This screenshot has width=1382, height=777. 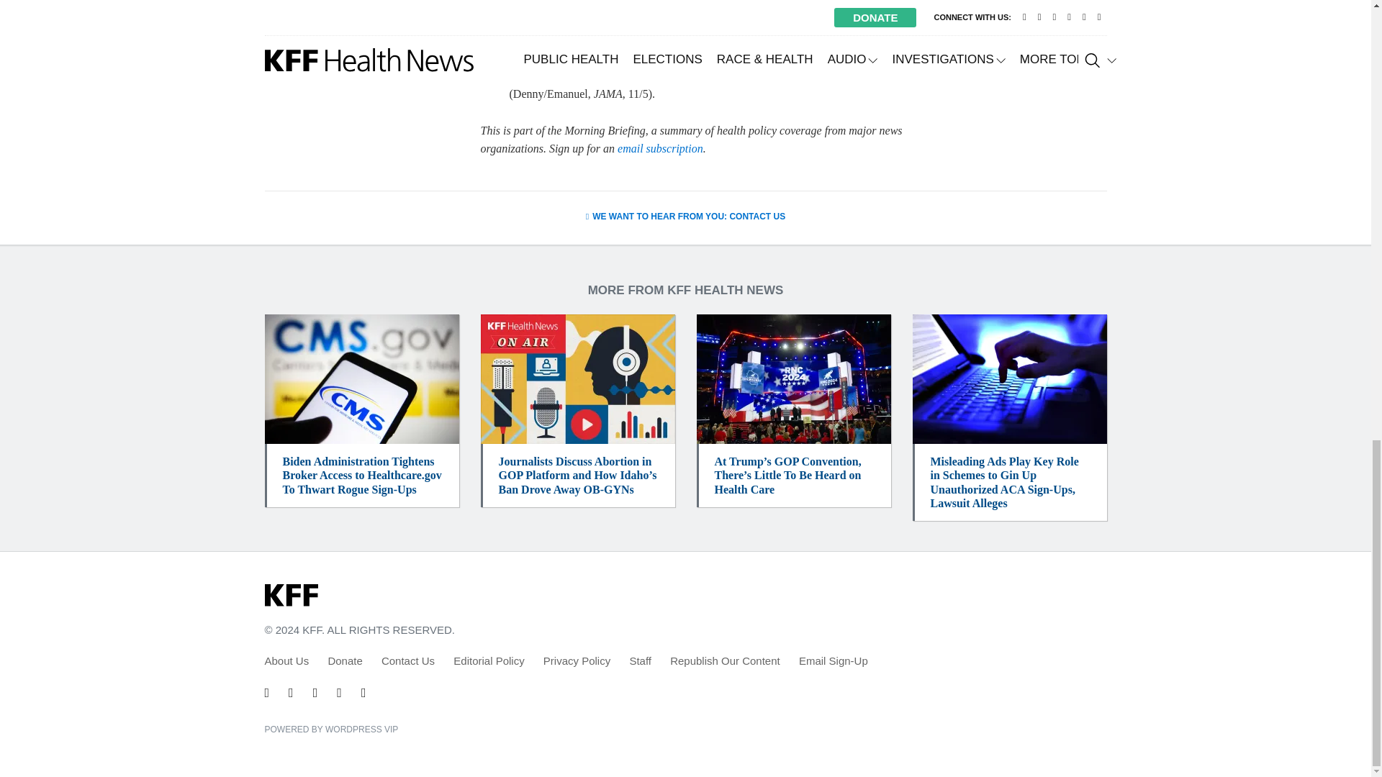 I want to click on KFF, so click(x=291, y=596).